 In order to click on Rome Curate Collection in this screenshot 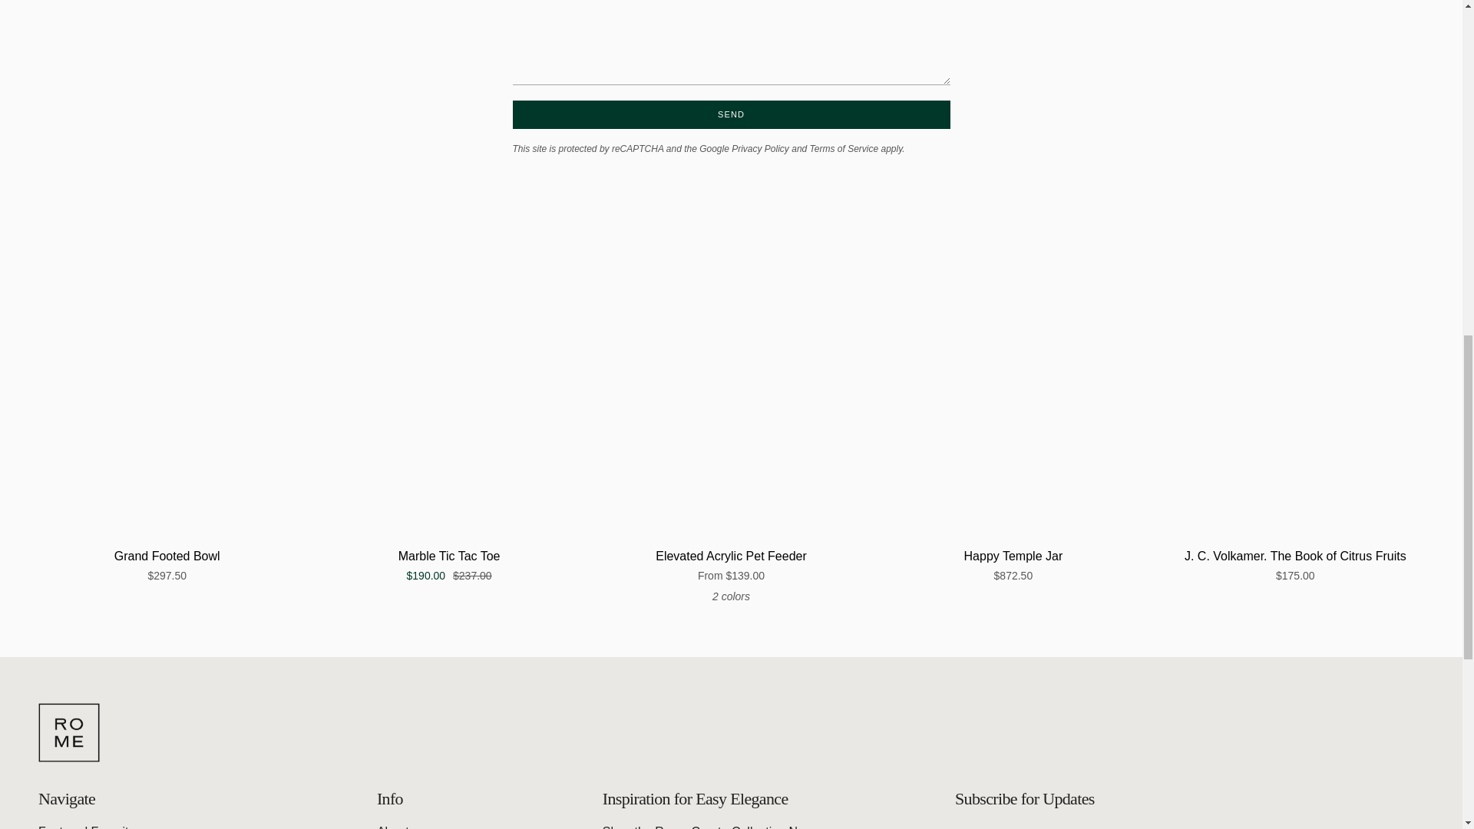, I will do `click(708, 827)`.